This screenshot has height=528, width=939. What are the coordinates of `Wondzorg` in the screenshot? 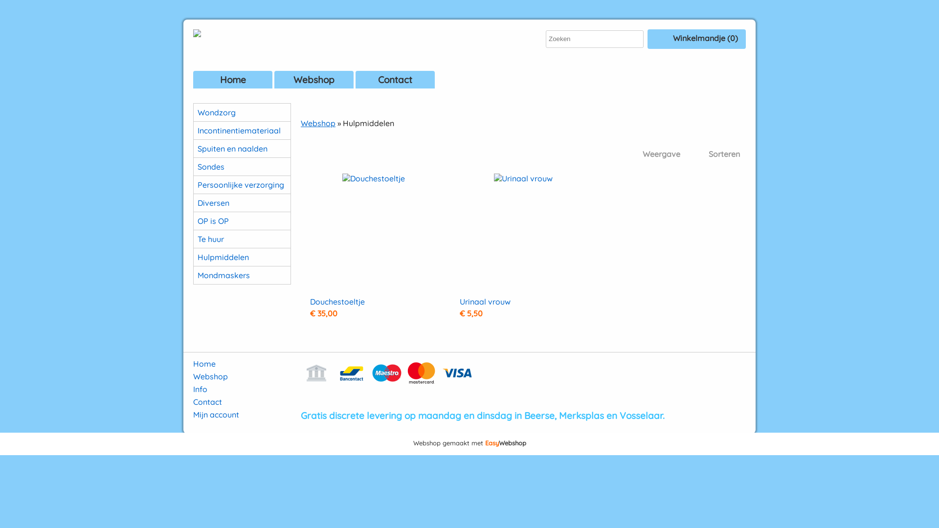 It's located at (242, 112).